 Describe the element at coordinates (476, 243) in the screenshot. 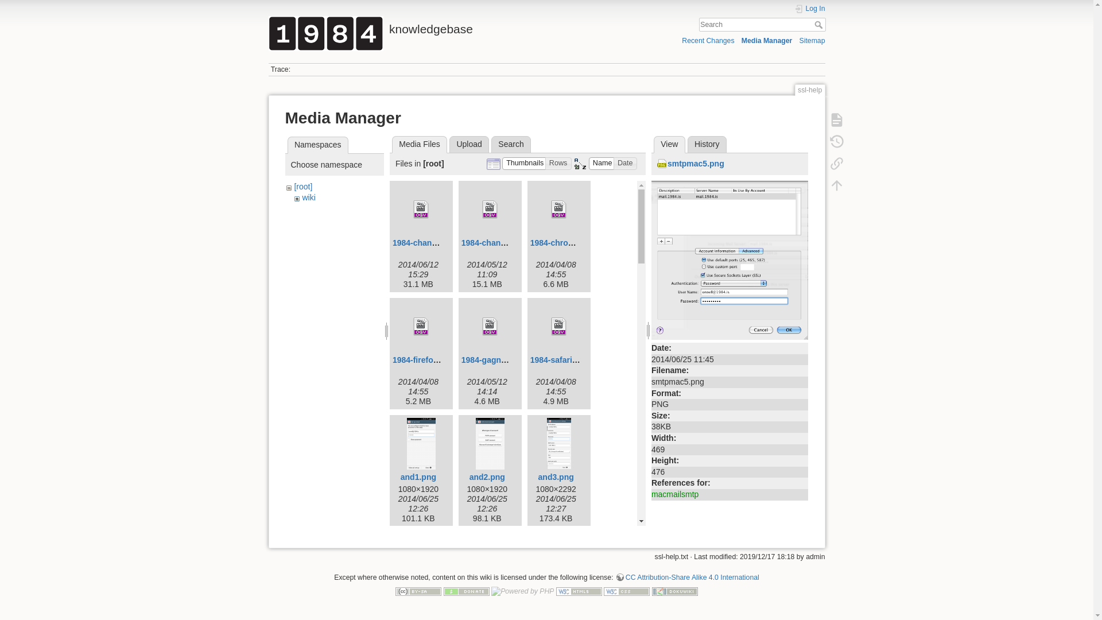

I see `1984-change-email-passw-controlpanel.ogv` at that location.